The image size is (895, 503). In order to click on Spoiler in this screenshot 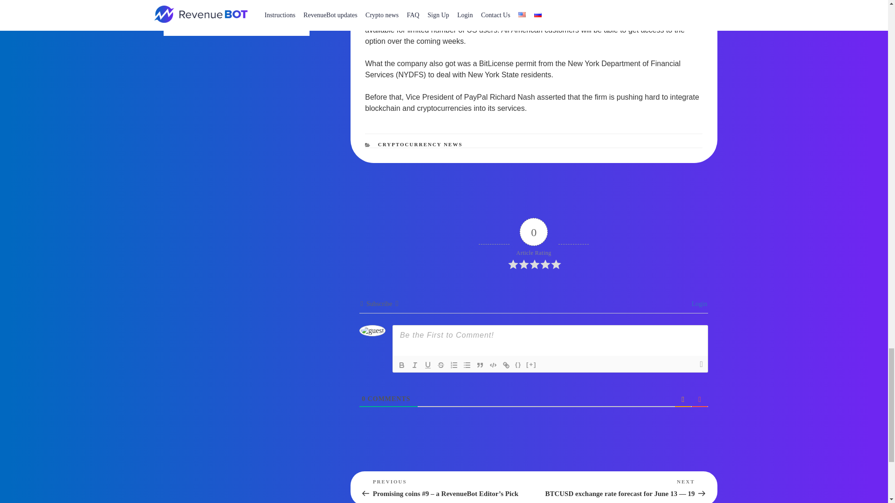, I will do `click(531, 365)`.